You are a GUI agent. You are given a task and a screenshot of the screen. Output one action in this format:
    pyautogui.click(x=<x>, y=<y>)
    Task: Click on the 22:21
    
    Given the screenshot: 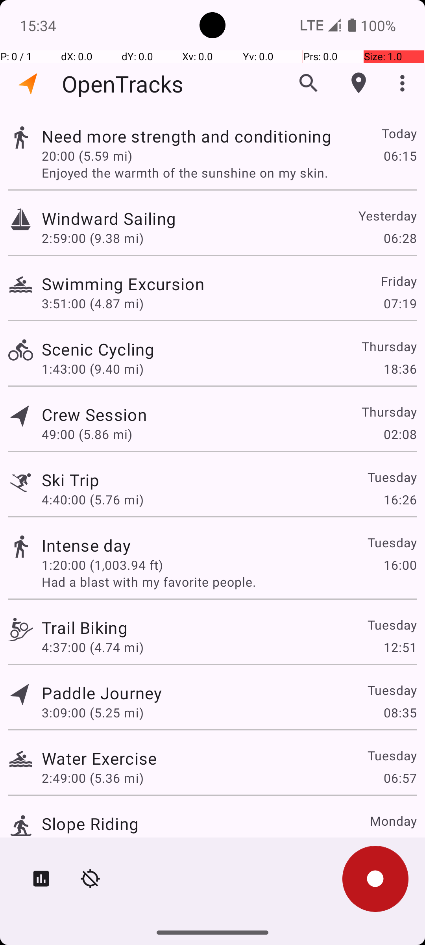 What is the action you would take?
    pyautogui.click(x=400, y=843)
    